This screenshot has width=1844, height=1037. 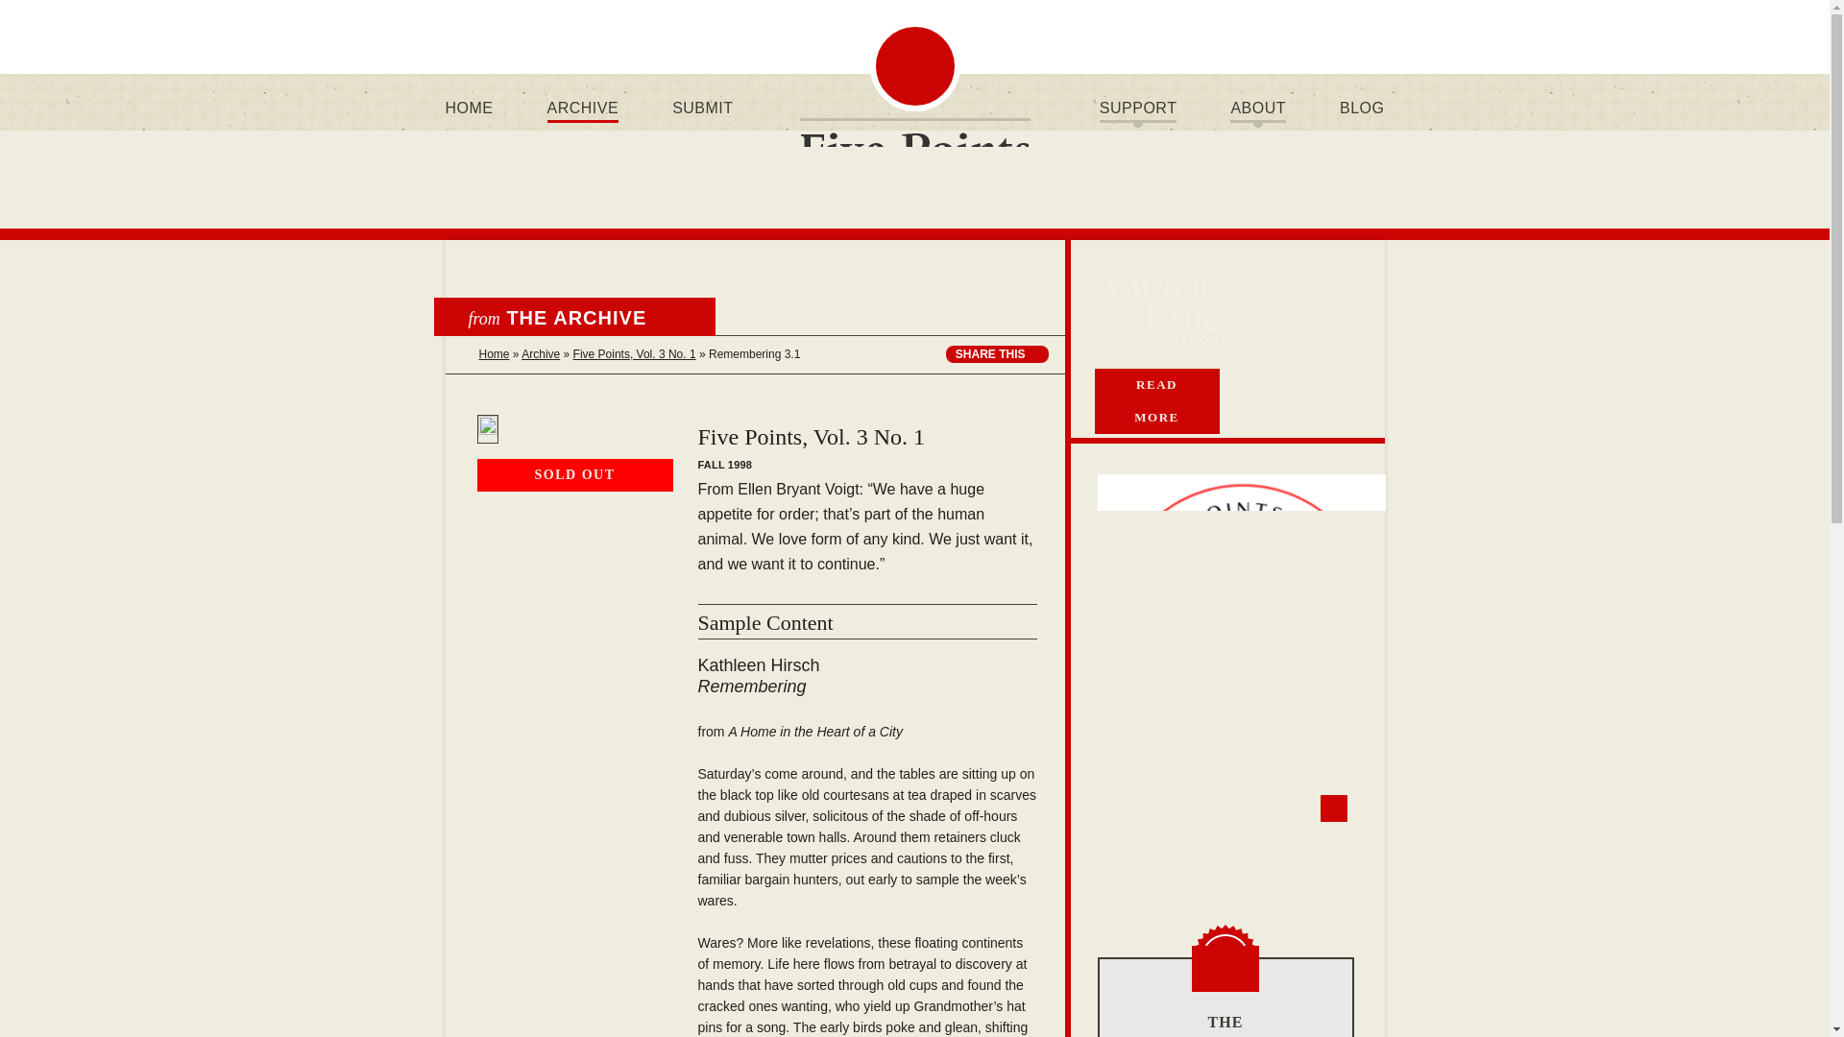 I want to click on Home, so click(x=493, y=353).